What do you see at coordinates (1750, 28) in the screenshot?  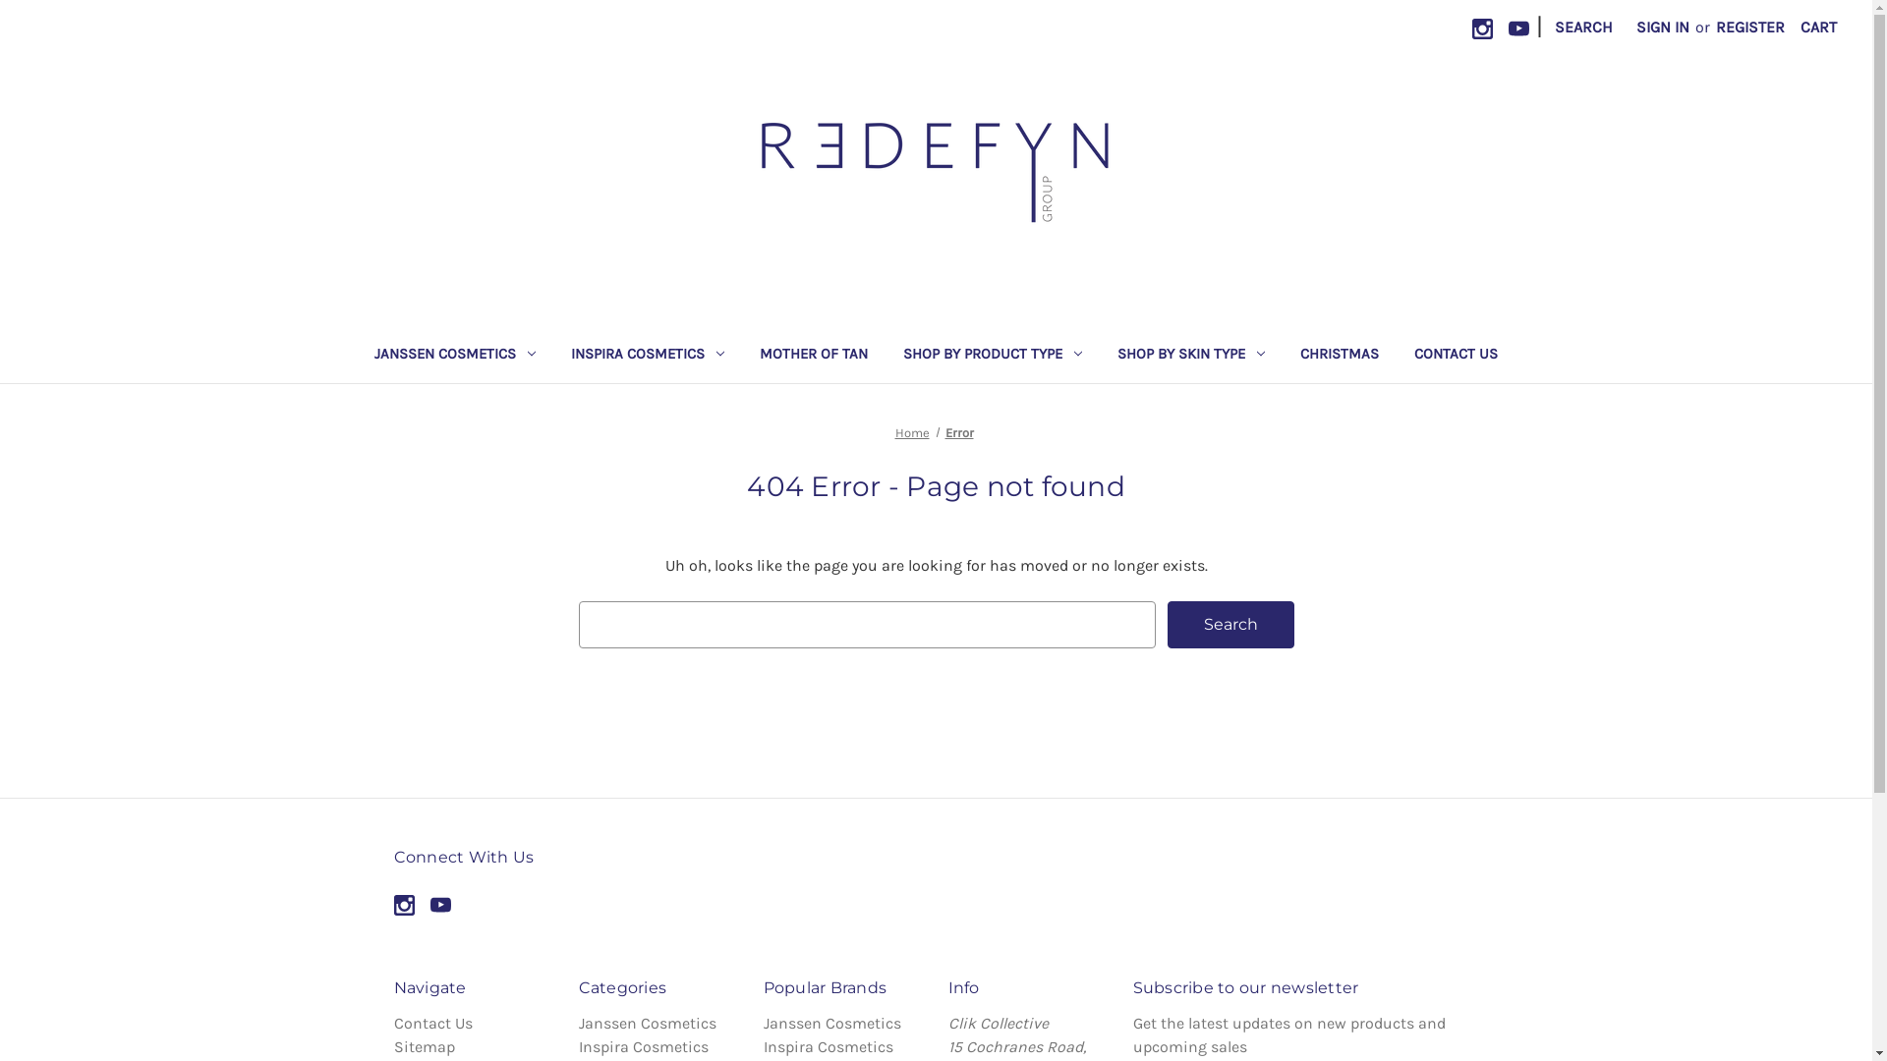 I see `REGISTER` at bounding box center [1750, 28].